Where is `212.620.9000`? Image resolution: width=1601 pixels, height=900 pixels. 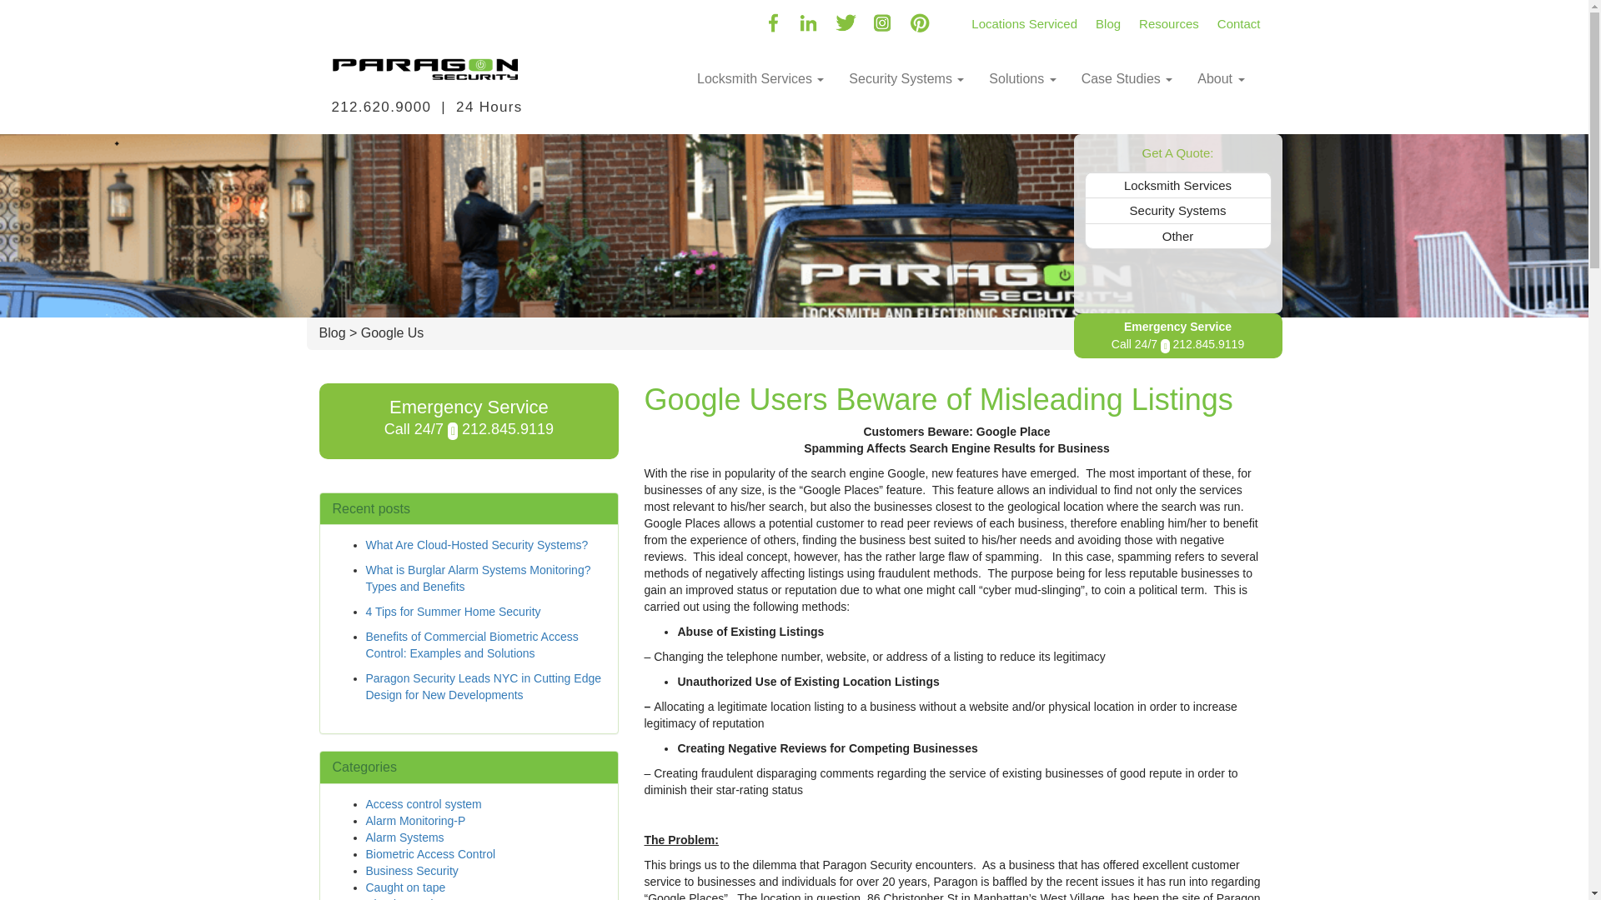
212.620.9000 is located at coordinates (382, 107).